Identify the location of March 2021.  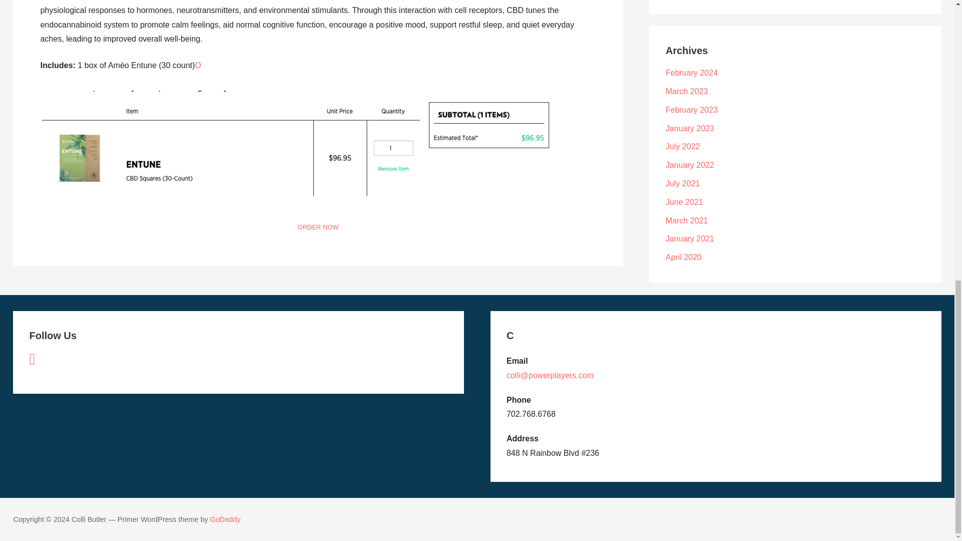
(686, 220).